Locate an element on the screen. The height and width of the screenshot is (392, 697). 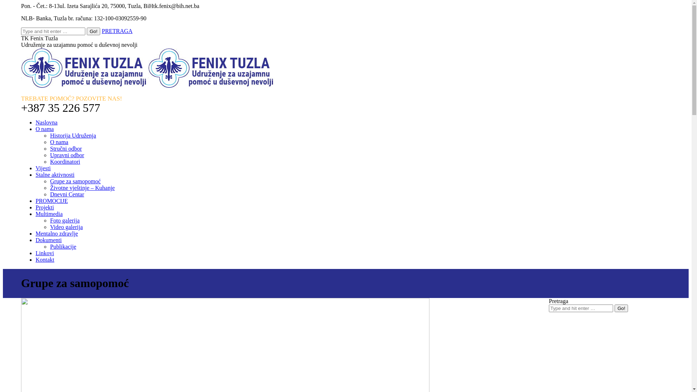
Dokumenti is located at coordinates (49, 240).